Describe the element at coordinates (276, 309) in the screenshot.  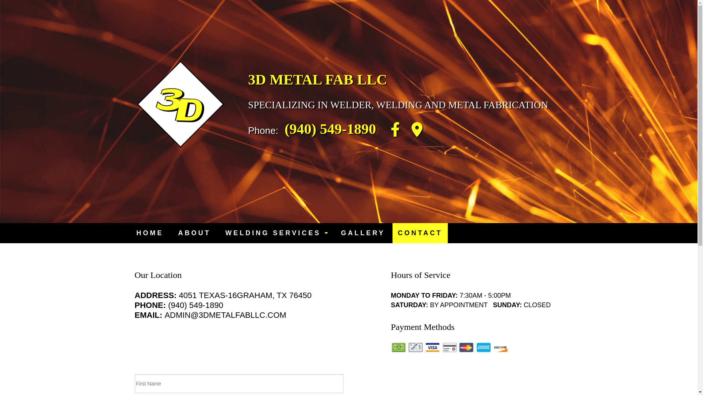
I see `custom fabrication` at that location.